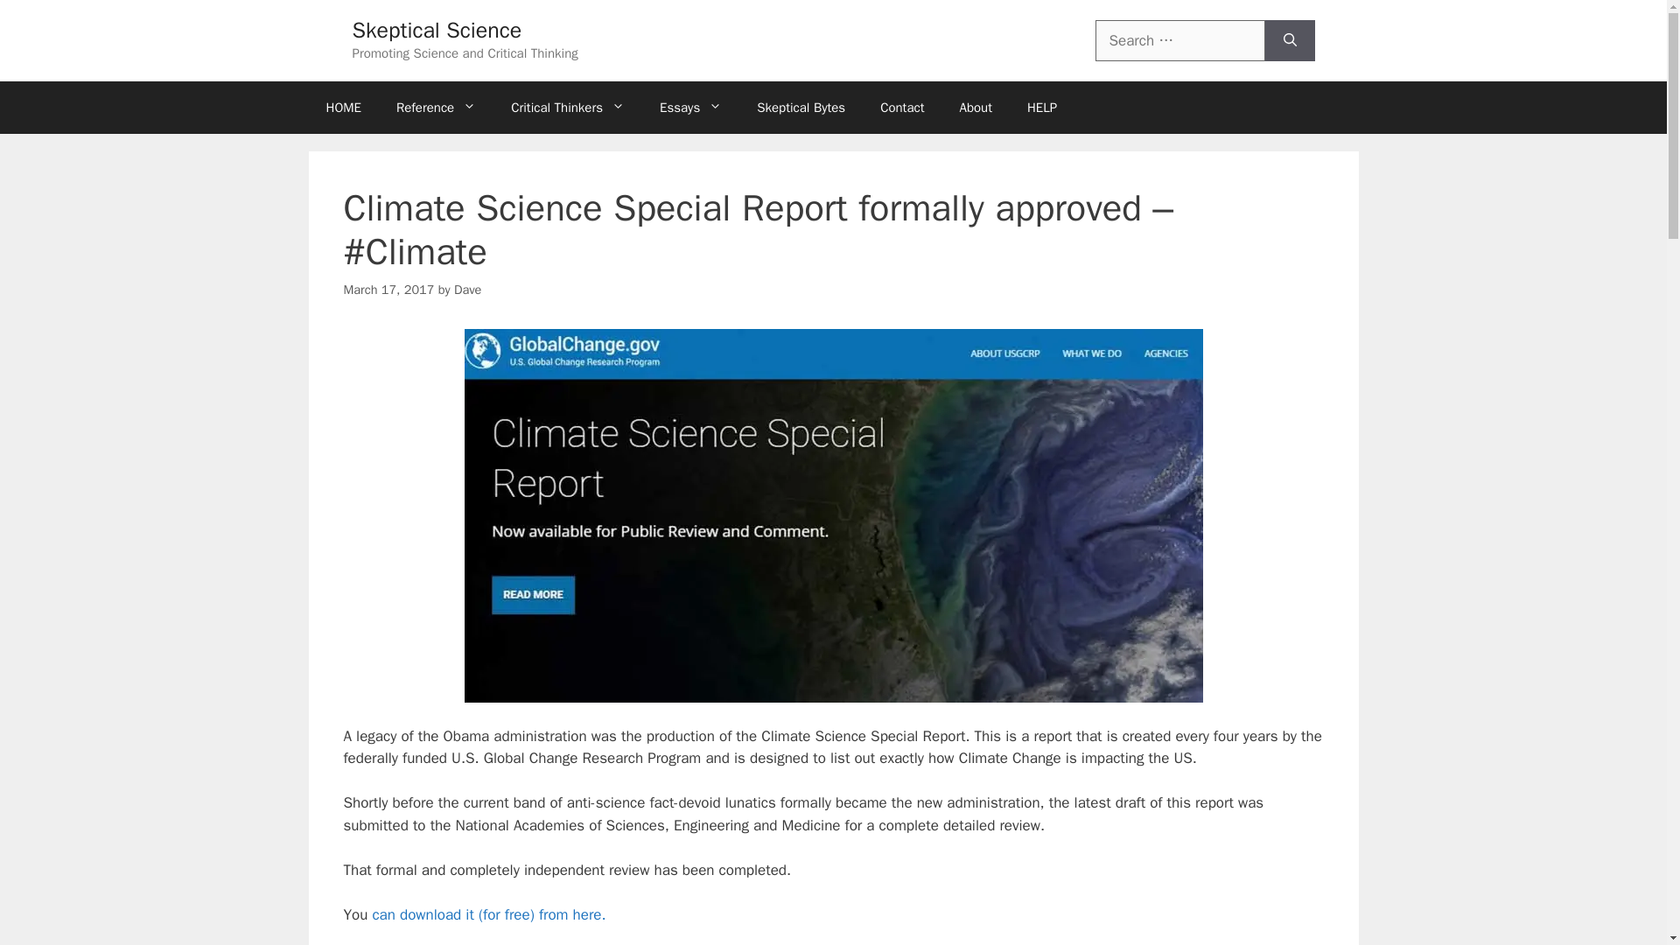 The width and height of the screenshot is (1680, 945). What do you see at coordinates (467, 289) in the screenshot?
I see `View all posts by Dave` at bounding box center [467, 289].